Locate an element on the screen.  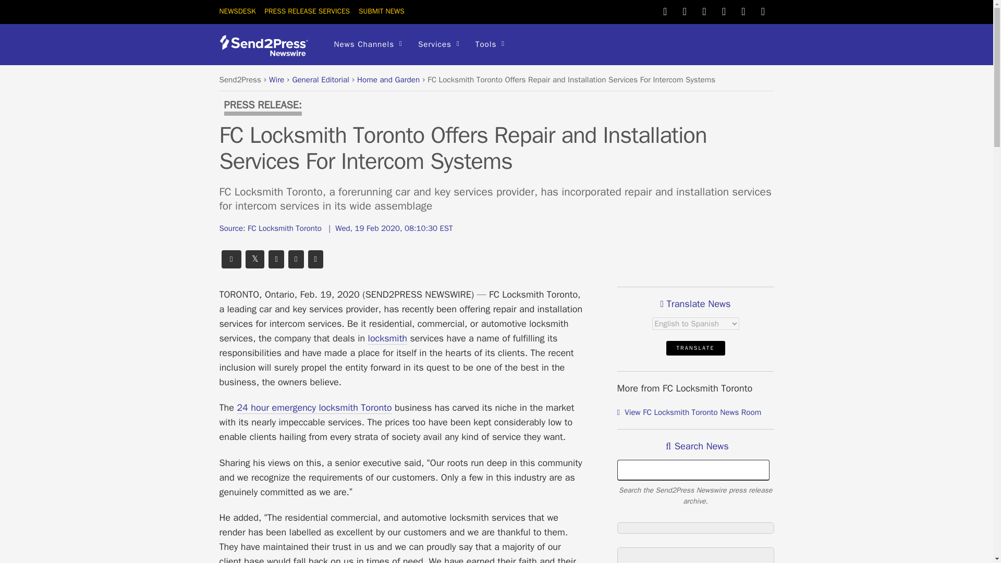
PR News Channels is located at coordinates (368, 45).